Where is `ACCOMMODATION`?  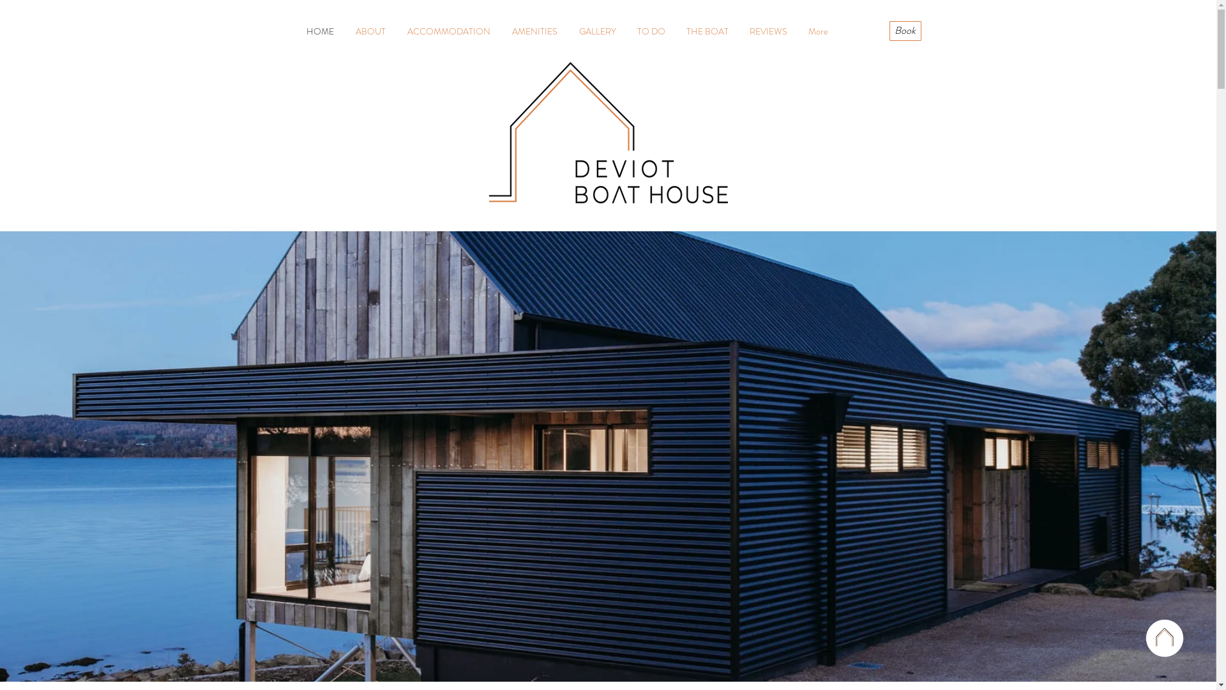
ACCOMMODATION is located at coordinates (448, 31).